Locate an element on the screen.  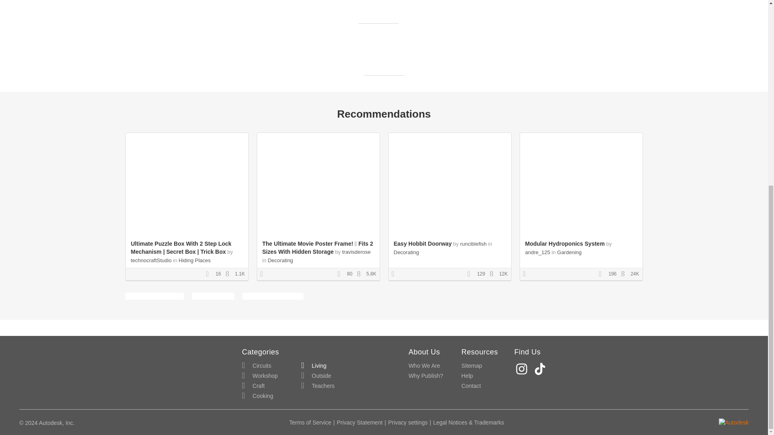
Contest Winner is located at coordinates (264, 274).